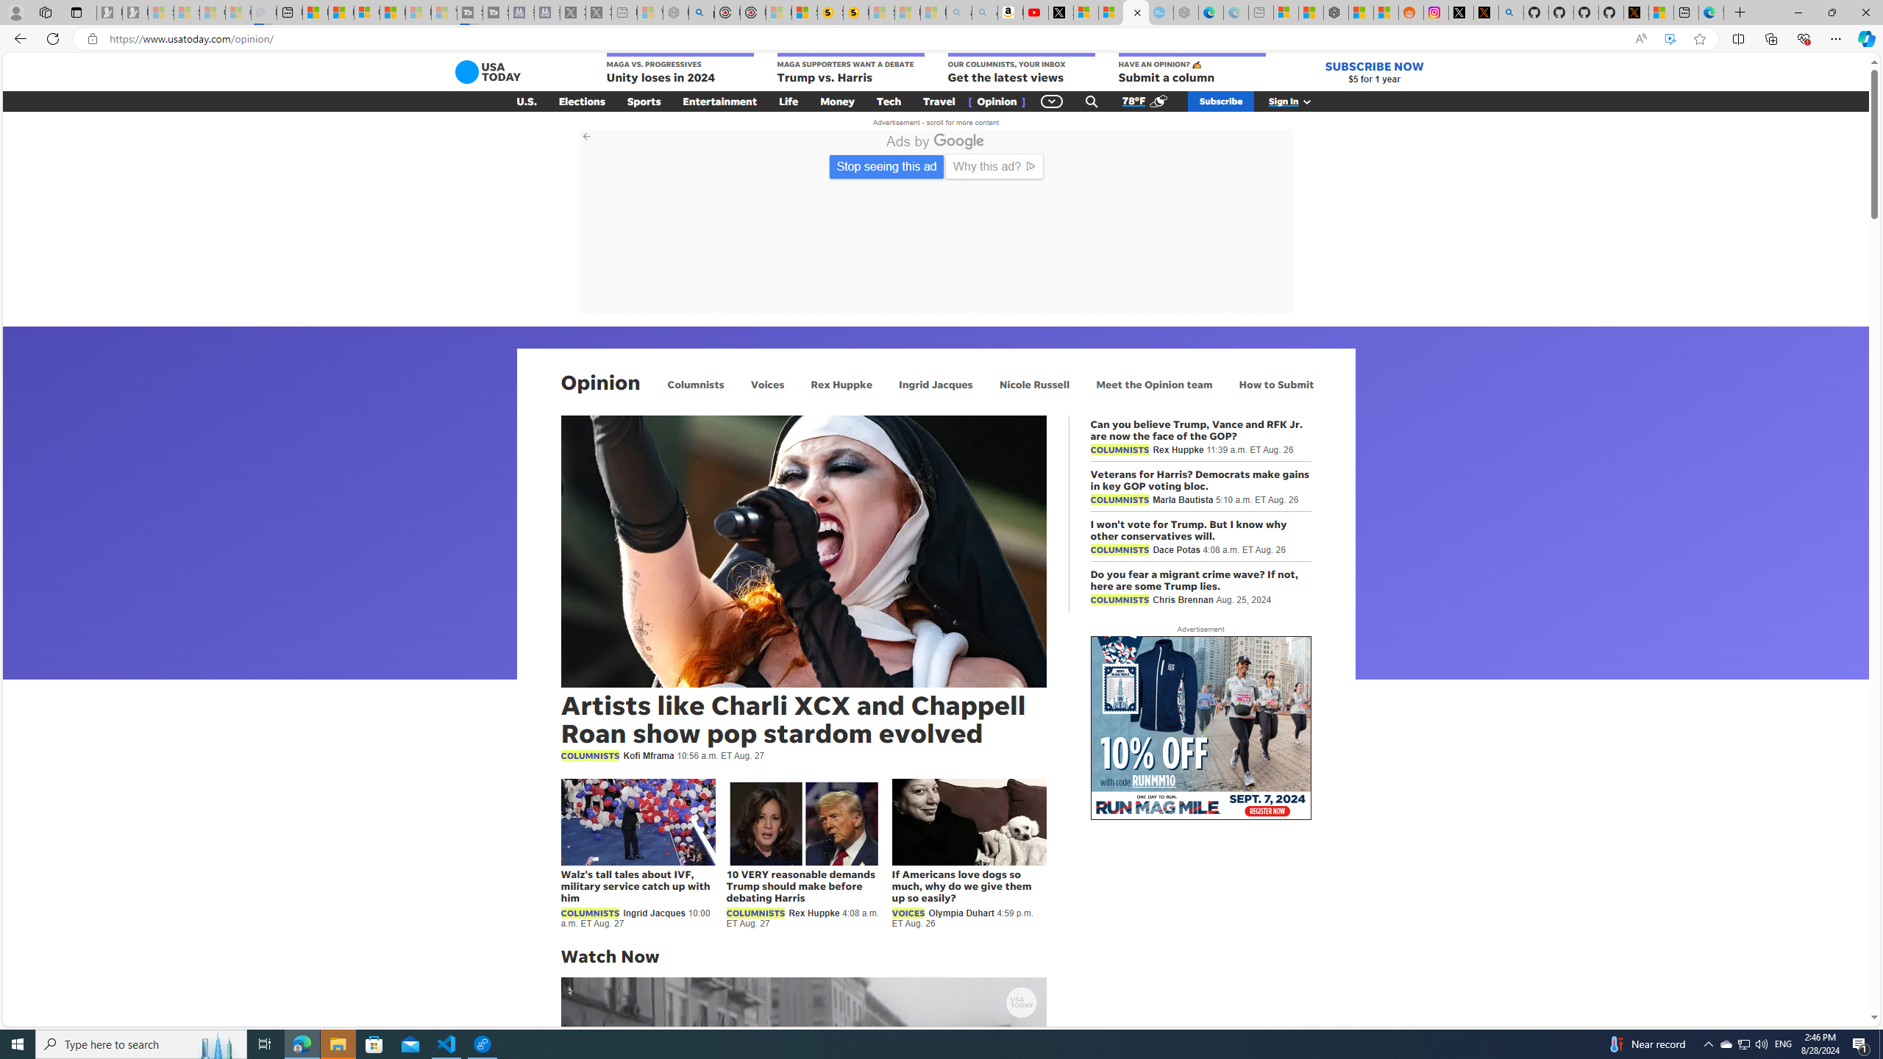  Describe the element at coordinates (582, 101) in the screenshot. I see `Elections` at that location.